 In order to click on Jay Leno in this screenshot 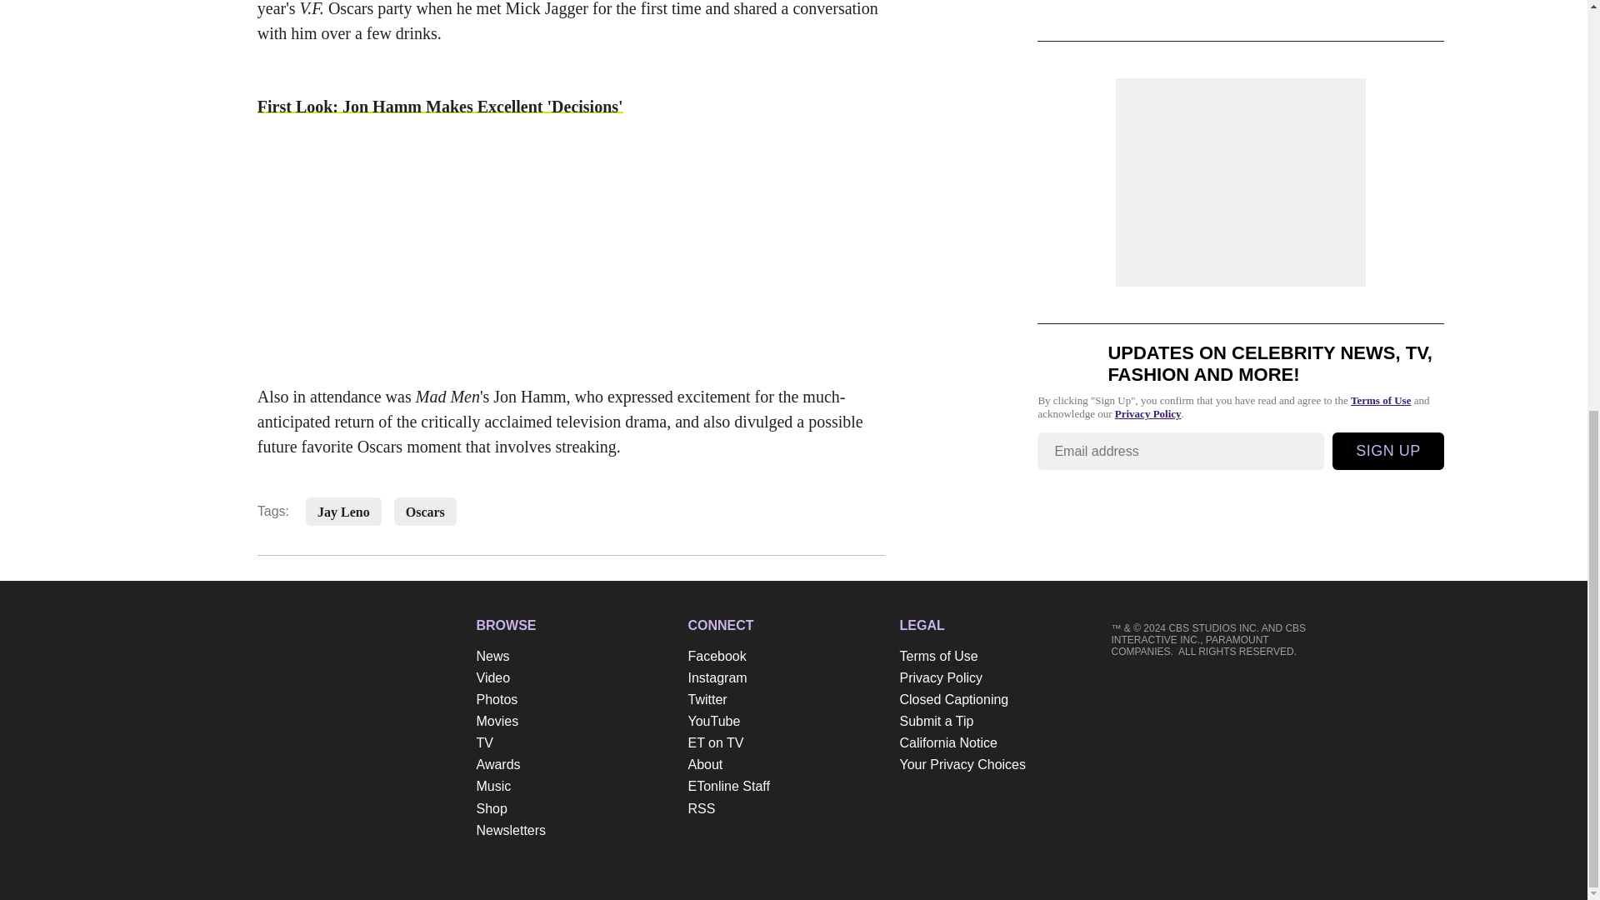, I will do `click(343, 512)`.